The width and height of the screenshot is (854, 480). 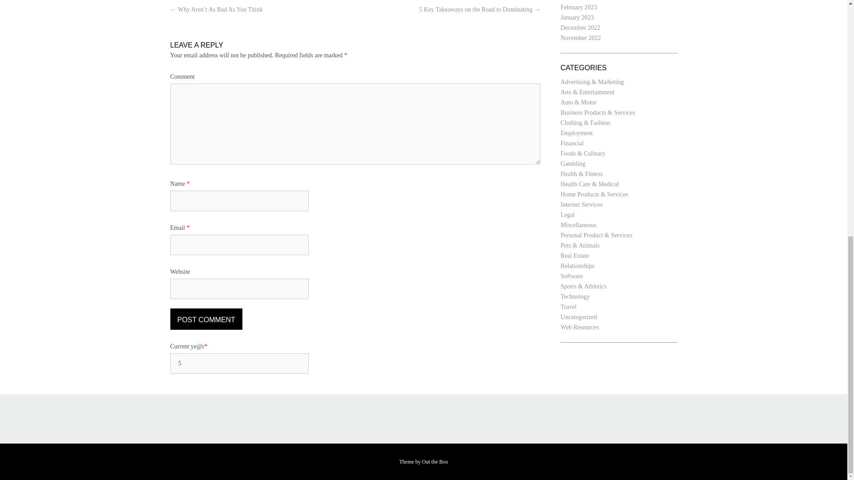 What do you see at coordinates (578, 7) in the screenshot?
I see `February 2023` at bounding box center [578, 7].